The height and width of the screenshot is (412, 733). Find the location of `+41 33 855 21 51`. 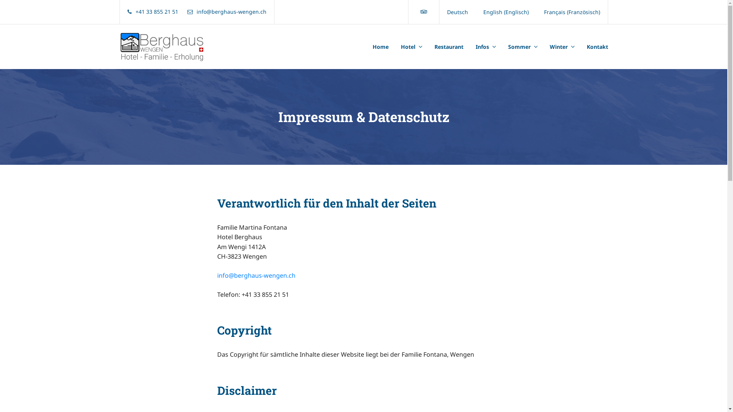

+41 33 855 21 51 is located at coordinates (153, 12).